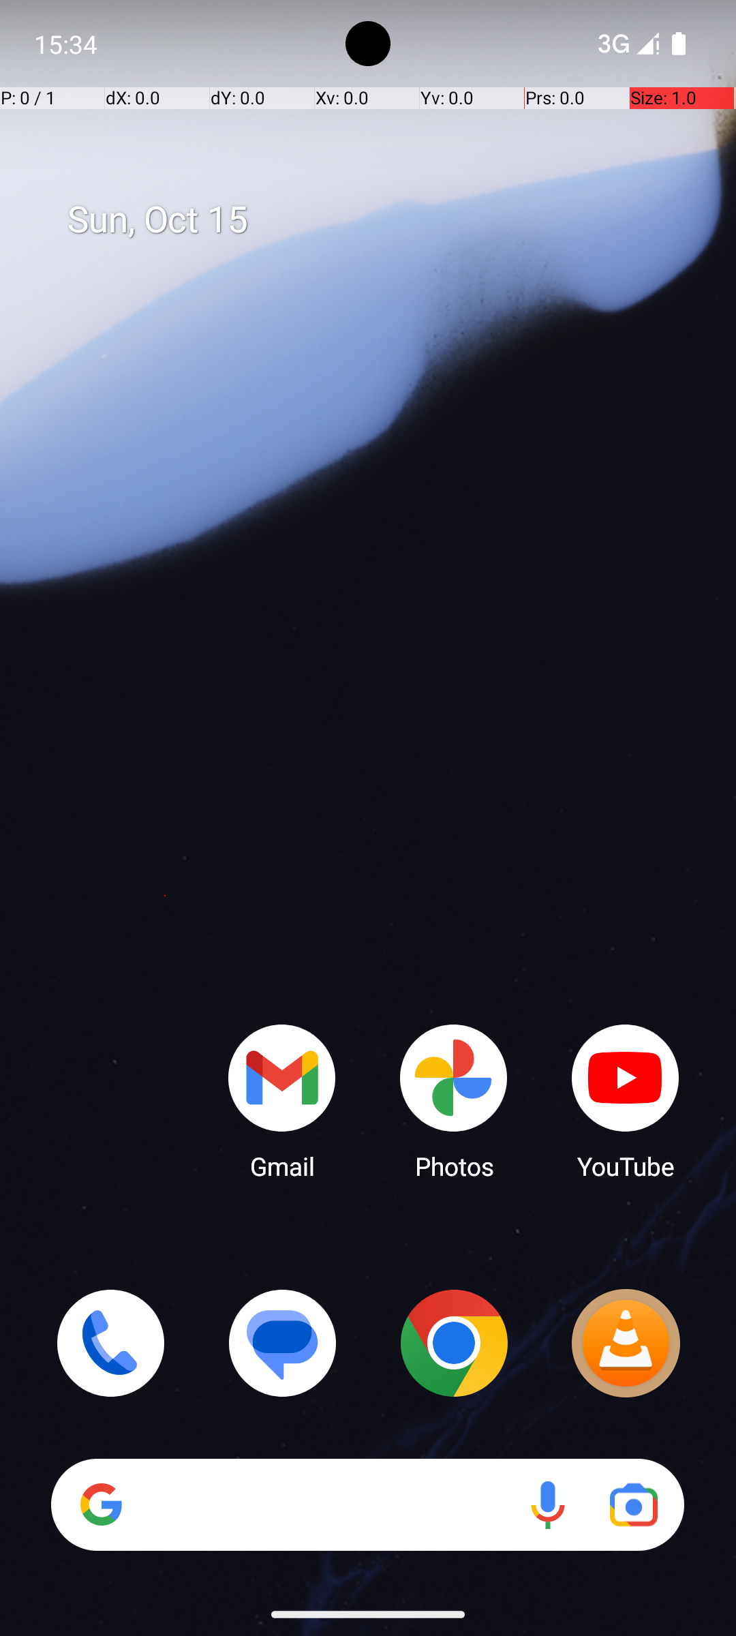 This screenshot has width=736, height=1636. Describe the element at coordinates (165, 896) in the screenshot. I see `4` at that location.